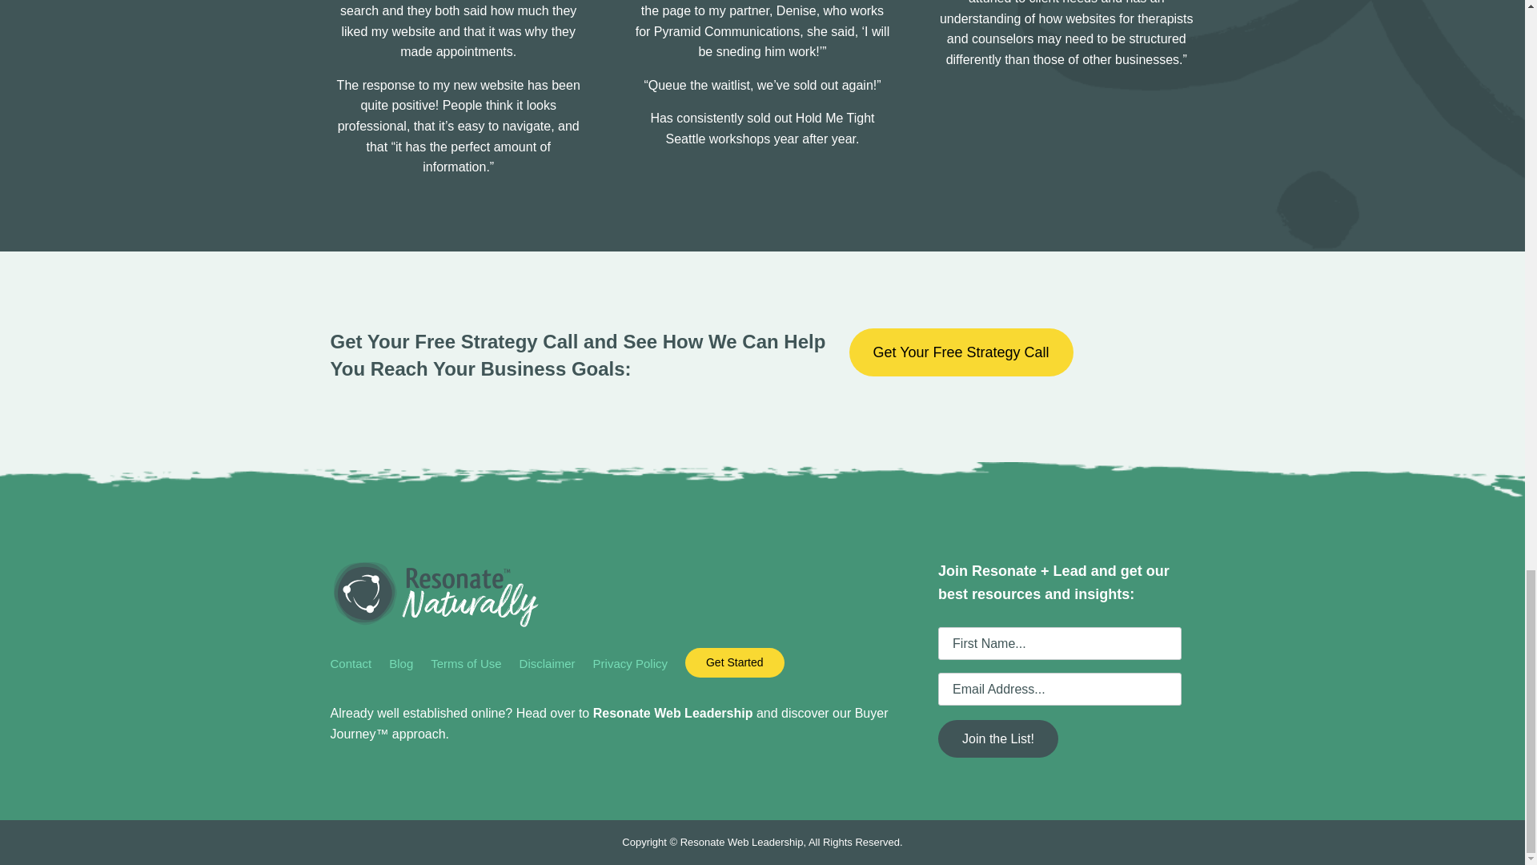 Image resolution: width=1537 pixels, height=865 pixels. Describe the element at coordinates (997, 738) in the screenshot. I see `Join the List!` at that location.